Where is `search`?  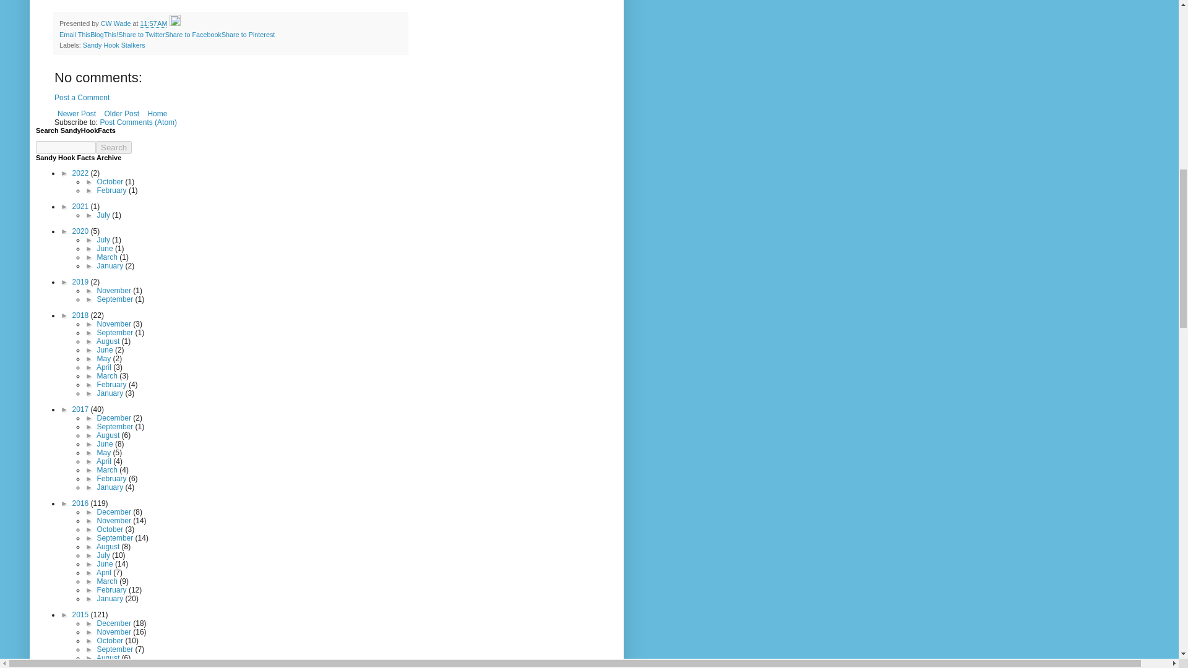
search is located at coordinates (66, 147).